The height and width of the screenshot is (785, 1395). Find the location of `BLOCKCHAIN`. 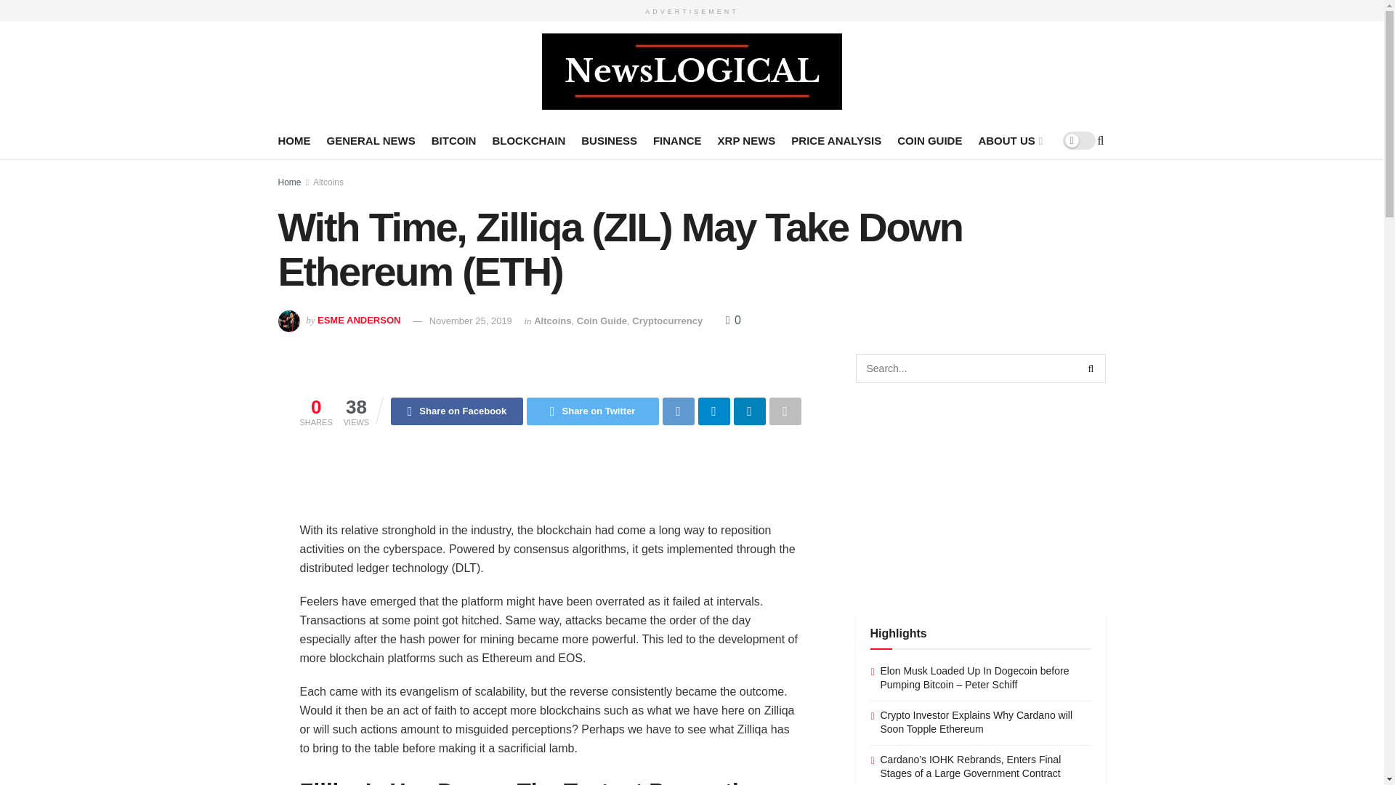

BLOCKCHAIN is located at coordinates (528, 140).